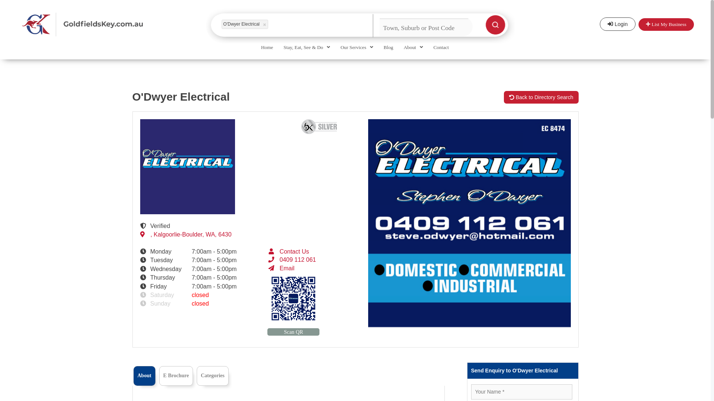  What do you see at coordinates (108, 25) in the screenshot?
I see `Live Local, Enjoy Local, Buy Local` at bounding box center [108, 25].